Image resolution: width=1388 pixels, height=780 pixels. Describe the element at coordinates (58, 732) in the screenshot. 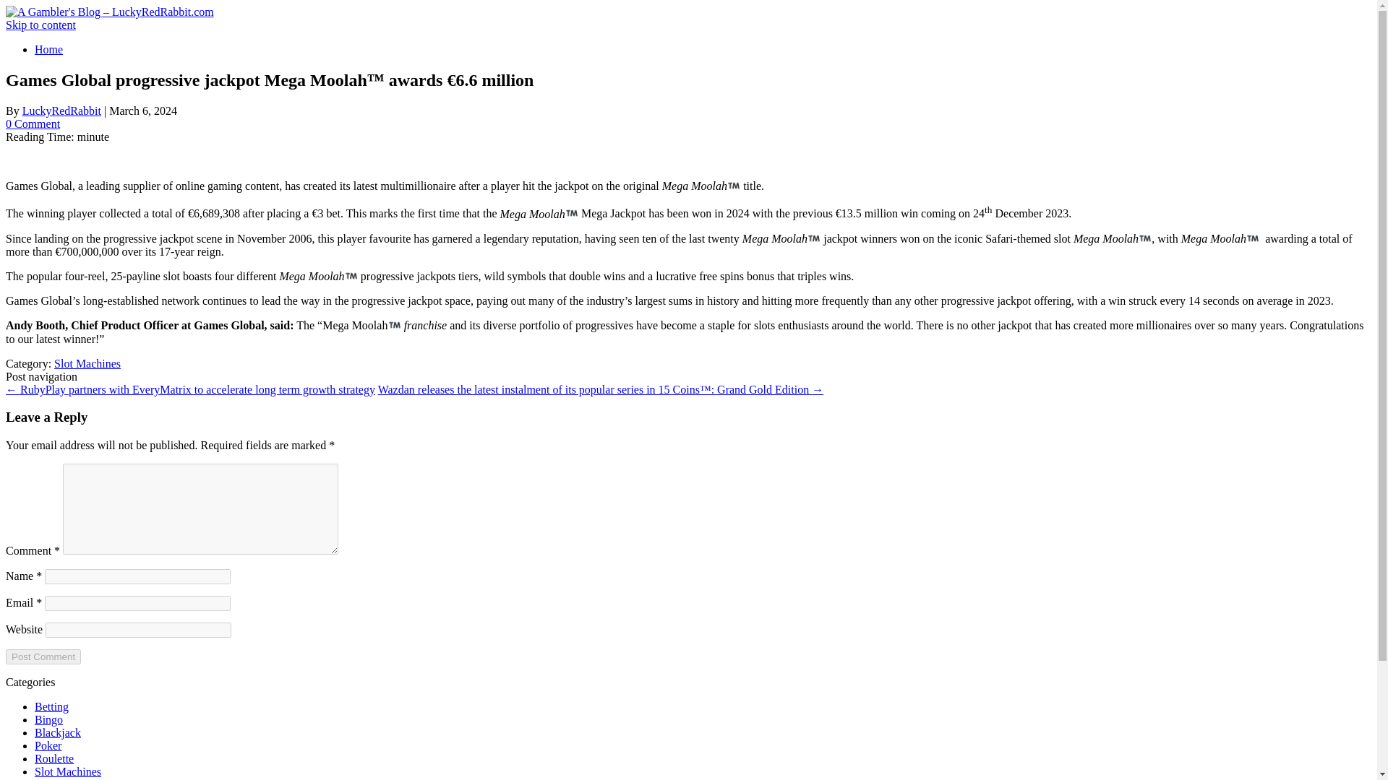

I see `Blackjack` at that location.